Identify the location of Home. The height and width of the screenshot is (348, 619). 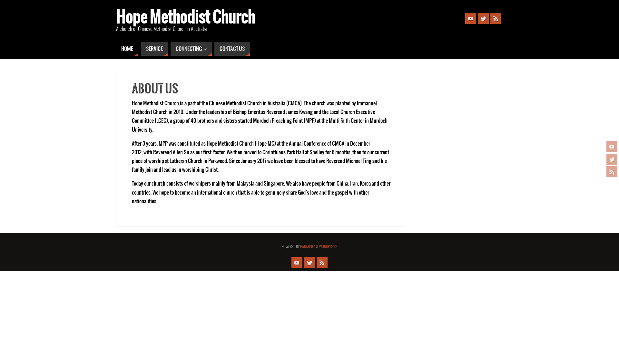
(127, 49).